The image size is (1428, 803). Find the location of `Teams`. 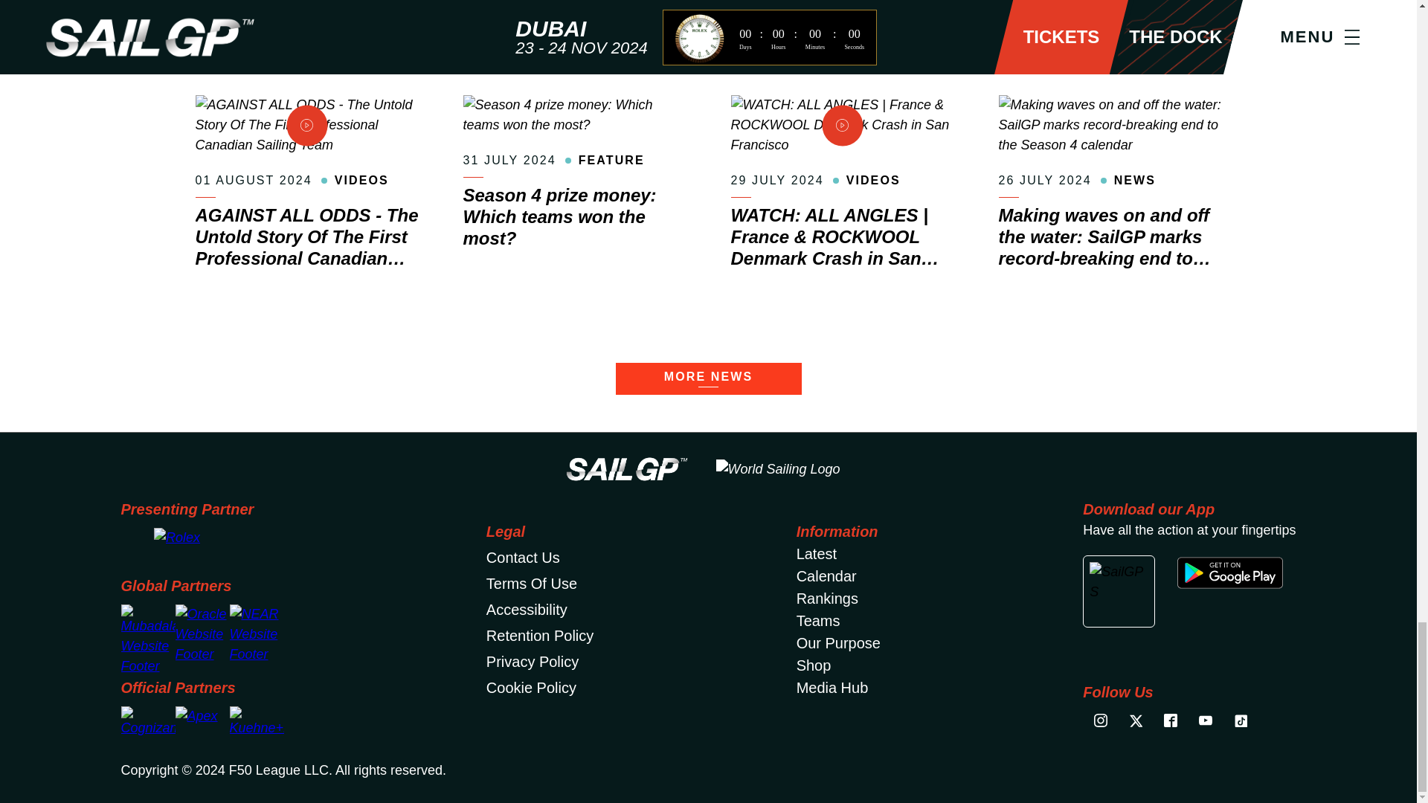

Teams is located at coordinates (818, 620).